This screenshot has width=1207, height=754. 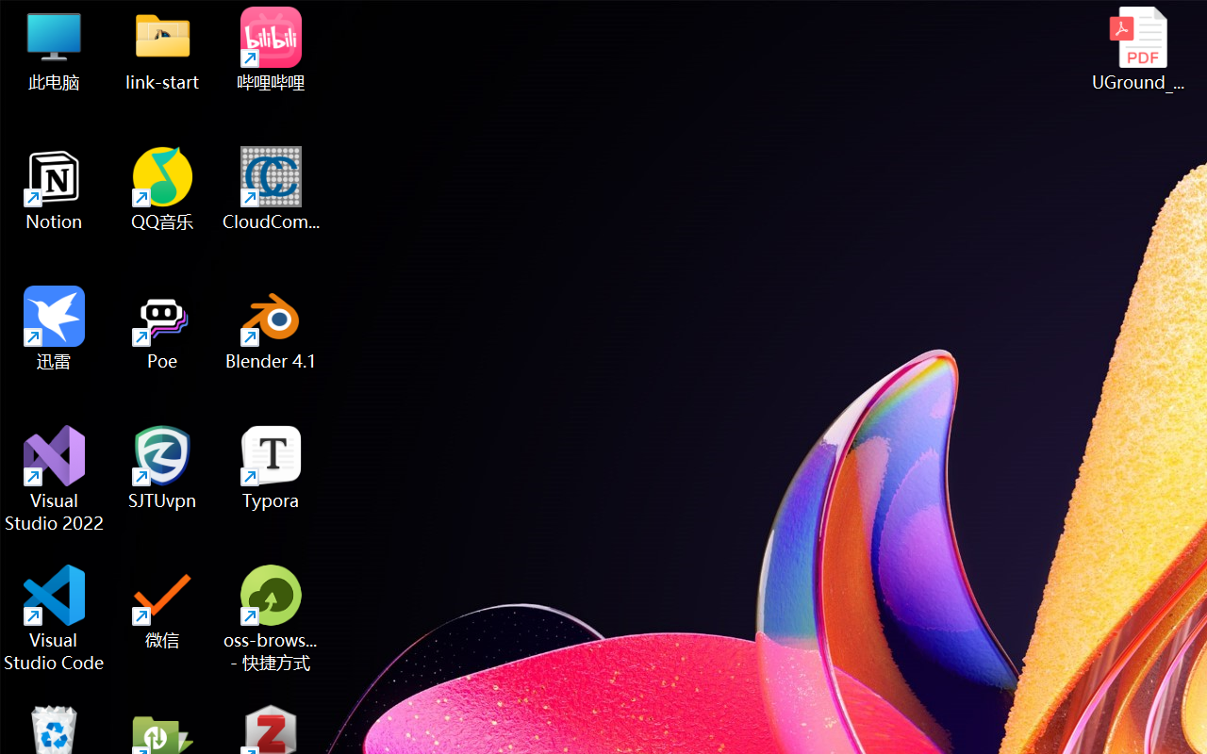 I want to click on Blender 4.1, so click(x=272, y=328).